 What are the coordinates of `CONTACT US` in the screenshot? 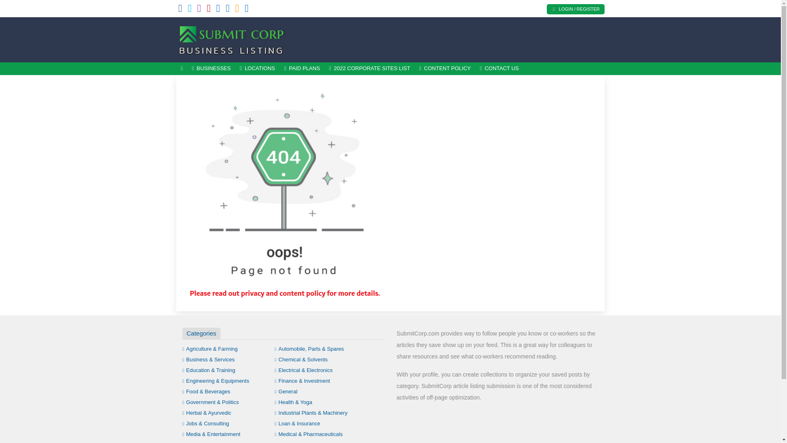 It's located at (499, 69).